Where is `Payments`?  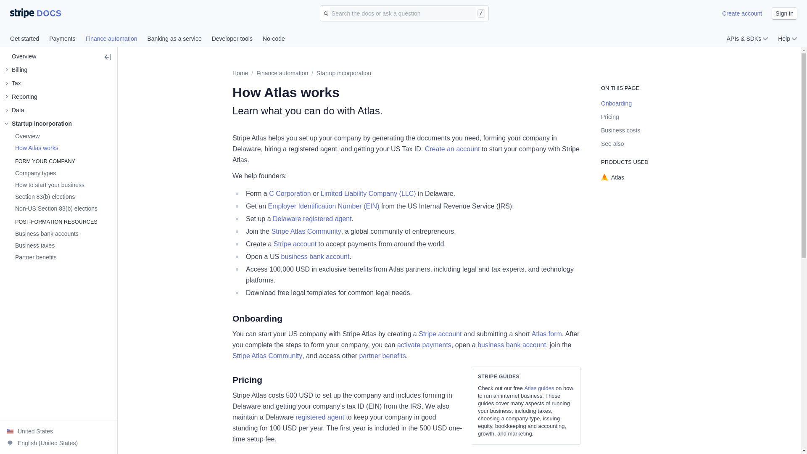 Payments is located at coordinates (67, 40).